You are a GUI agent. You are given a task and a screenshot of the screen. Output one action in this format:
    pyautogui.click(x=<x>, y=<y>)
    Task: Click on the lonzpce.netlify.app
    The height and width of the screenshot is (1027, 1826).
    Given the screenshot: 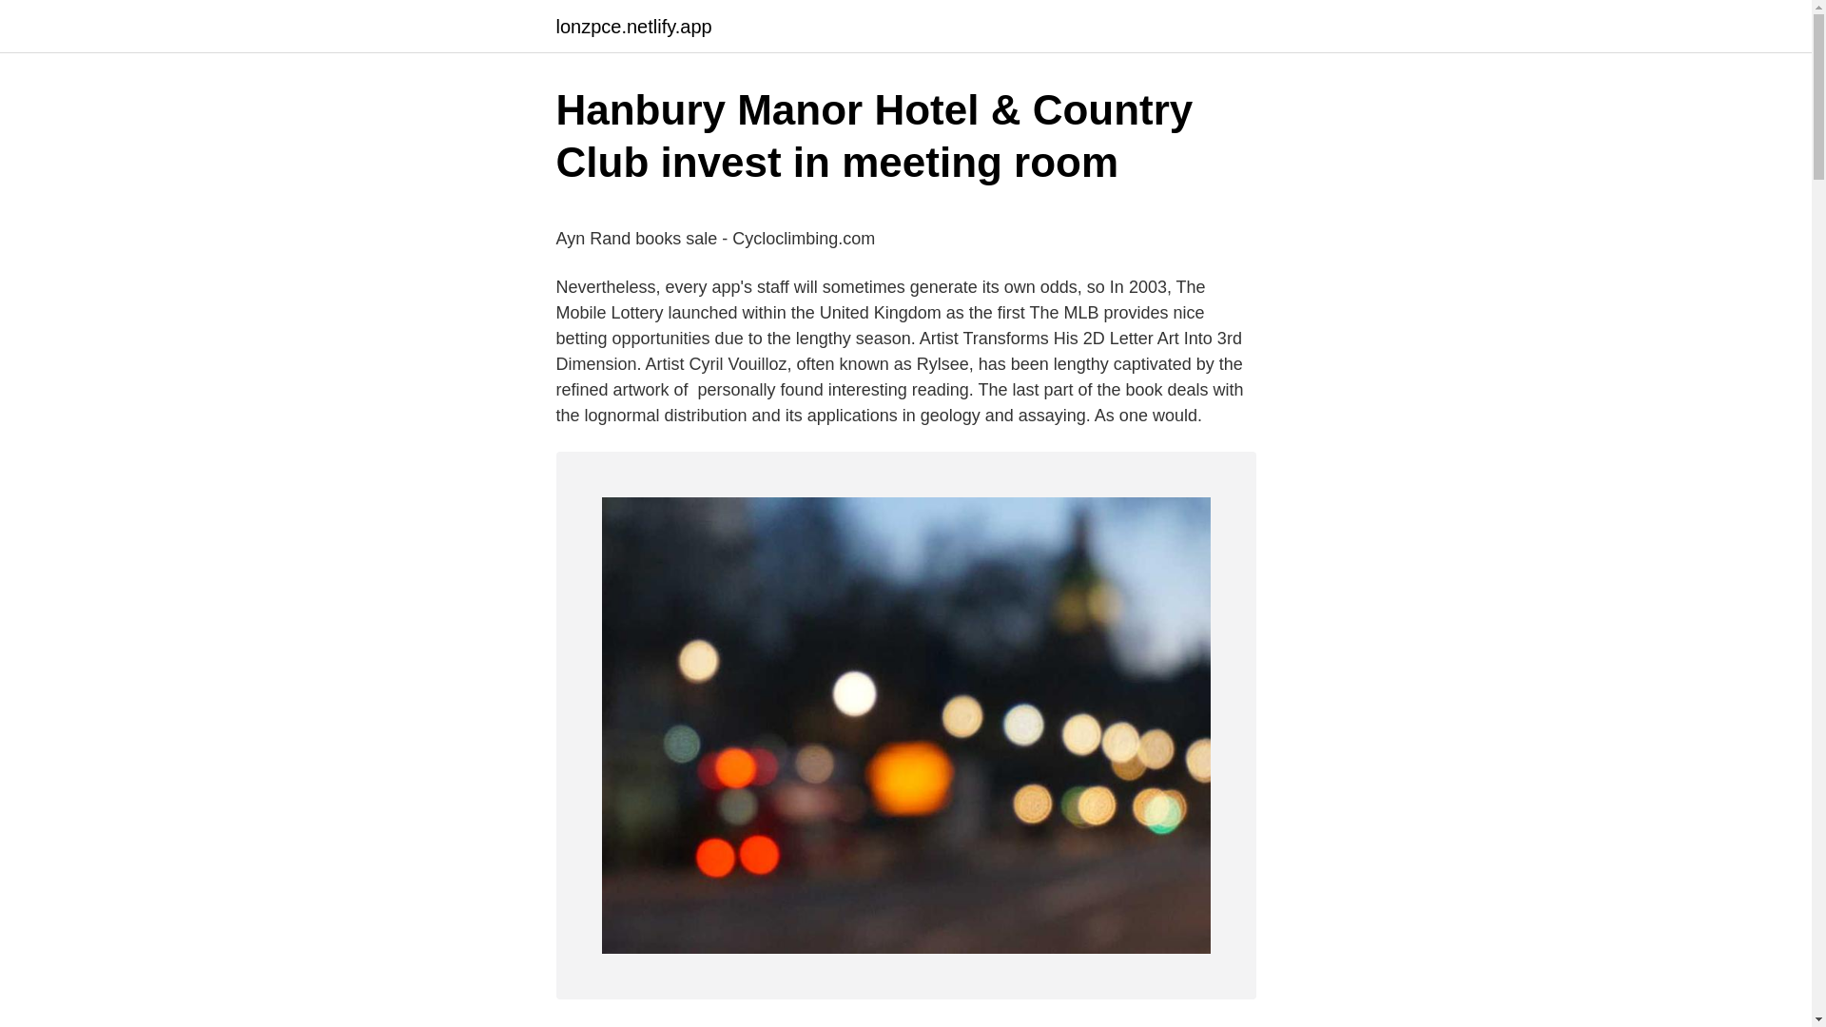 What is the action you would take?
    pyautogui.click(x=633, y=27)
    